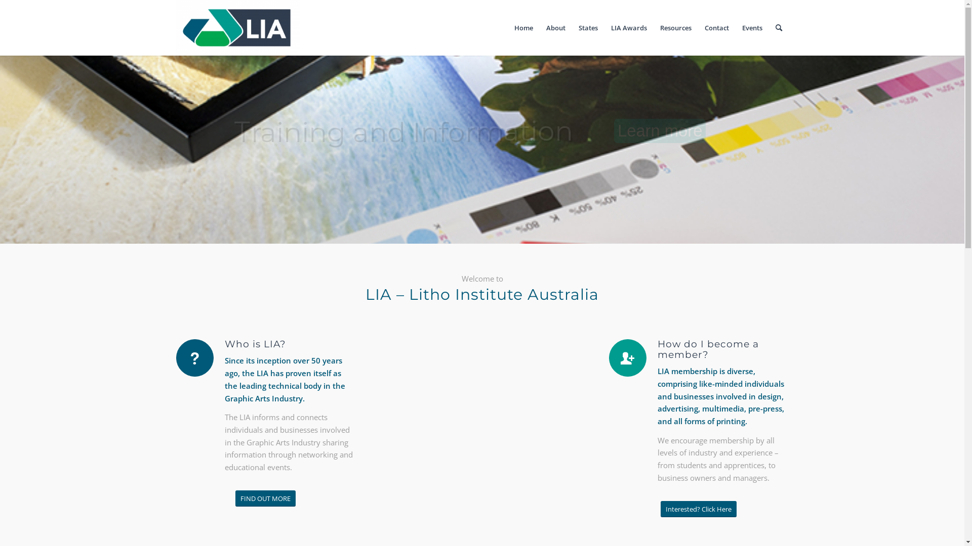  Describe the element at coordinates (195, 358) in the screenshot. I see `Who is LIA?` at that location.